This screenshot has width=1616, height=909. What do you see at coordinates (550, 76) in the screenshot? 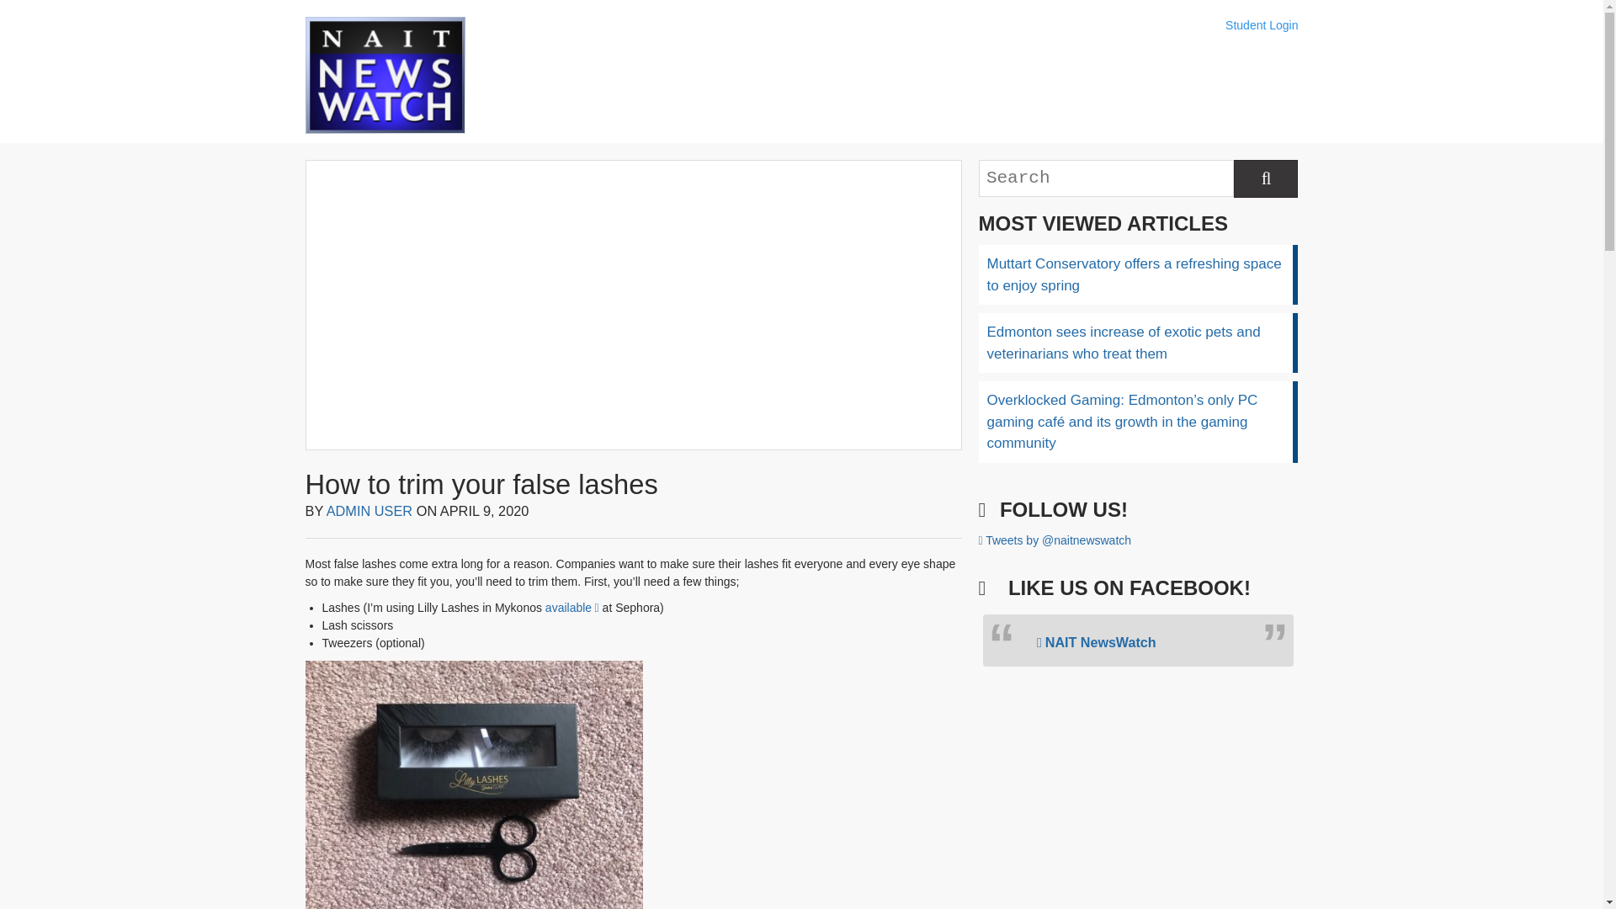
I see `News` at bounding box center [550, 76].